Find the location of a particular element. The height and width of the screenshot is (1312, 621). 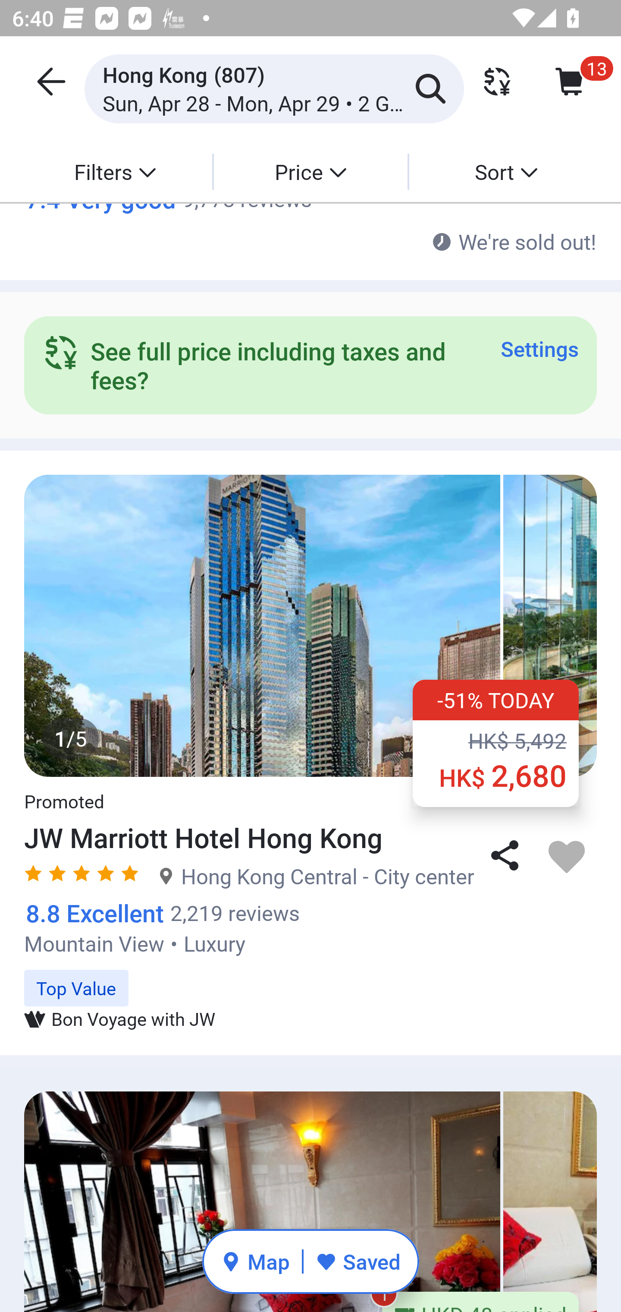

-51% TODAY ‪HK$ 5,492 ‪HK$ 2,680 is located at coordinates (496, 743).